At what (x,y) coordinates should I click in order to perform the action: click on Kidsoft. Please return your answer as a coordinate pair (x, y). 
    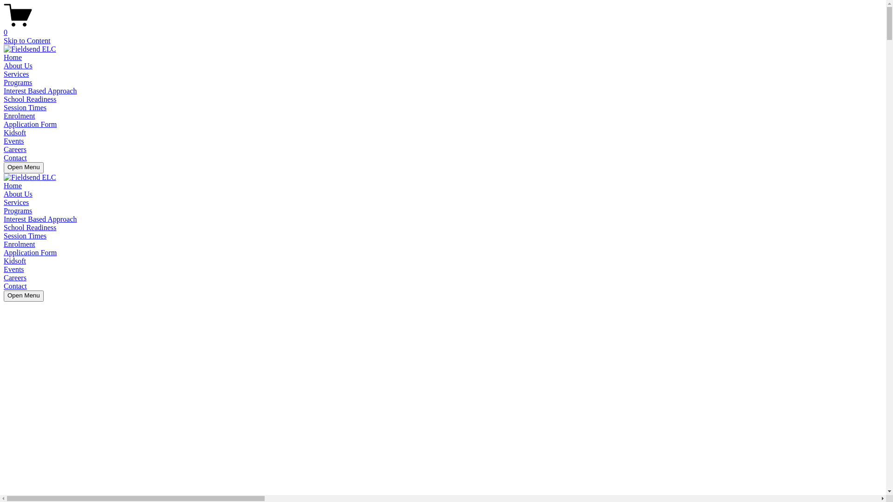
    Looking at the image, I should click on (15, 133).